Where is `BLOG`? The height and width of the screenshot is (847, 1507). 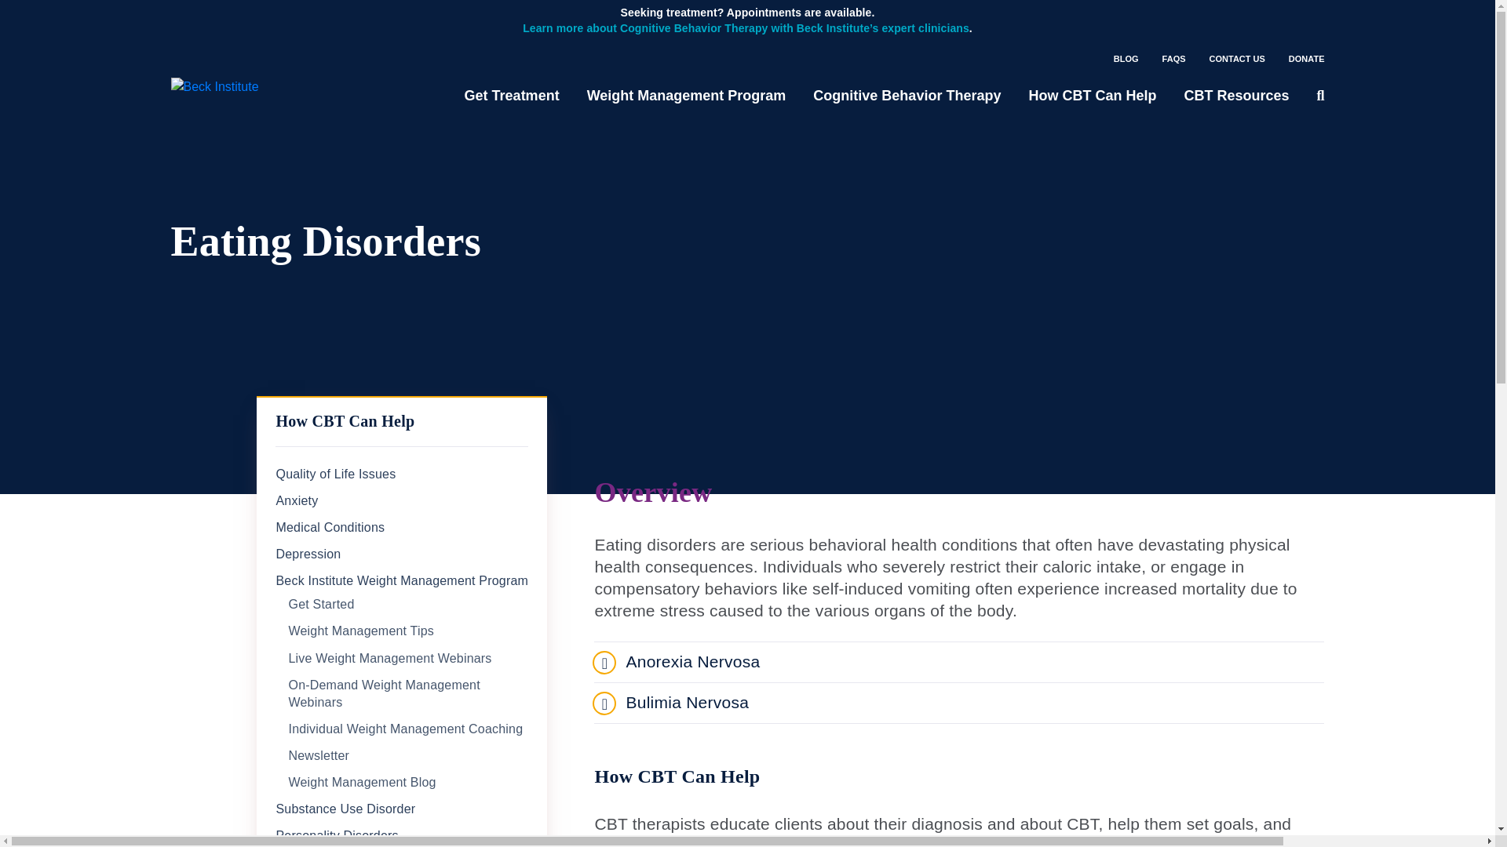 BLOG is located at coordinates (1126, 59).